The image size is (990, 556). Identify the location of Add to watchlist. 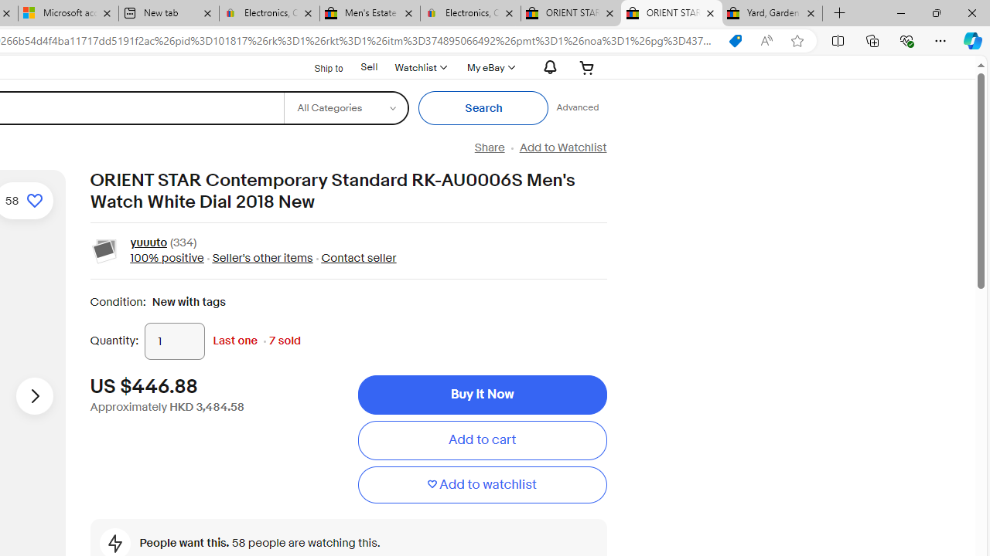
(482, 485).